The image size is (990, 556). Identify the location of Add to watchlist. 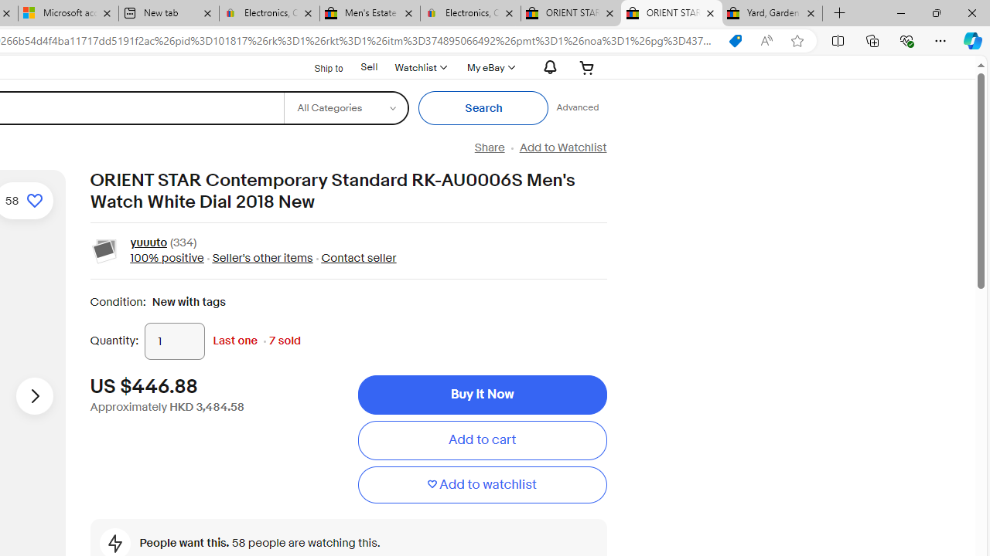
(482, 485).